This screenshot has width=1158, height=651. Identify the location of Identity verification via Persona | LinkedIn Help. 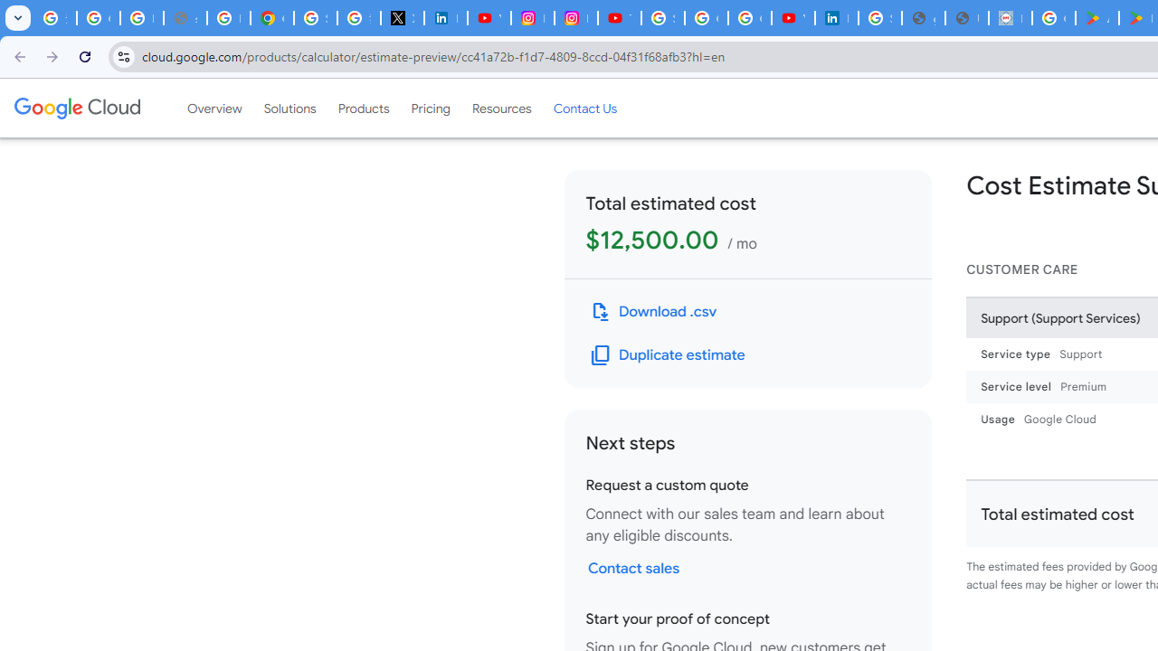
(836, 18).